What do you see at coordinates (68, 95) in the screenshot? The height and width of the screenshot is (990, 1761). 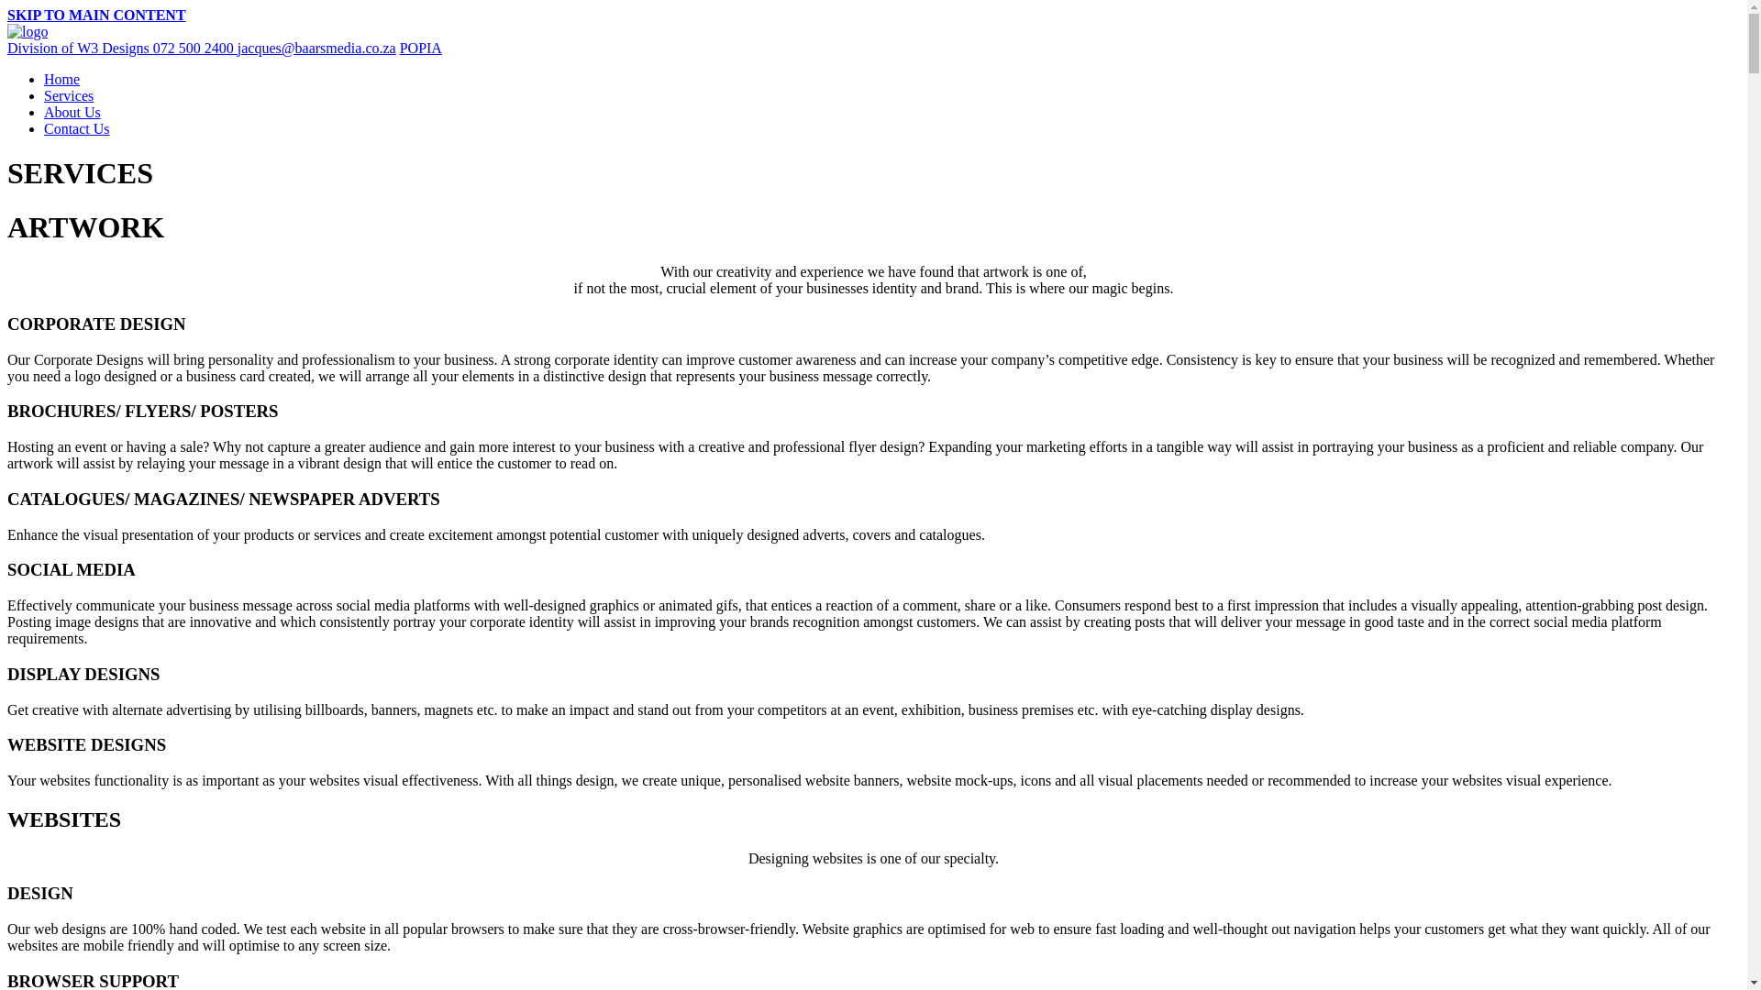 I see `Services` at bounding box center [68, 95].